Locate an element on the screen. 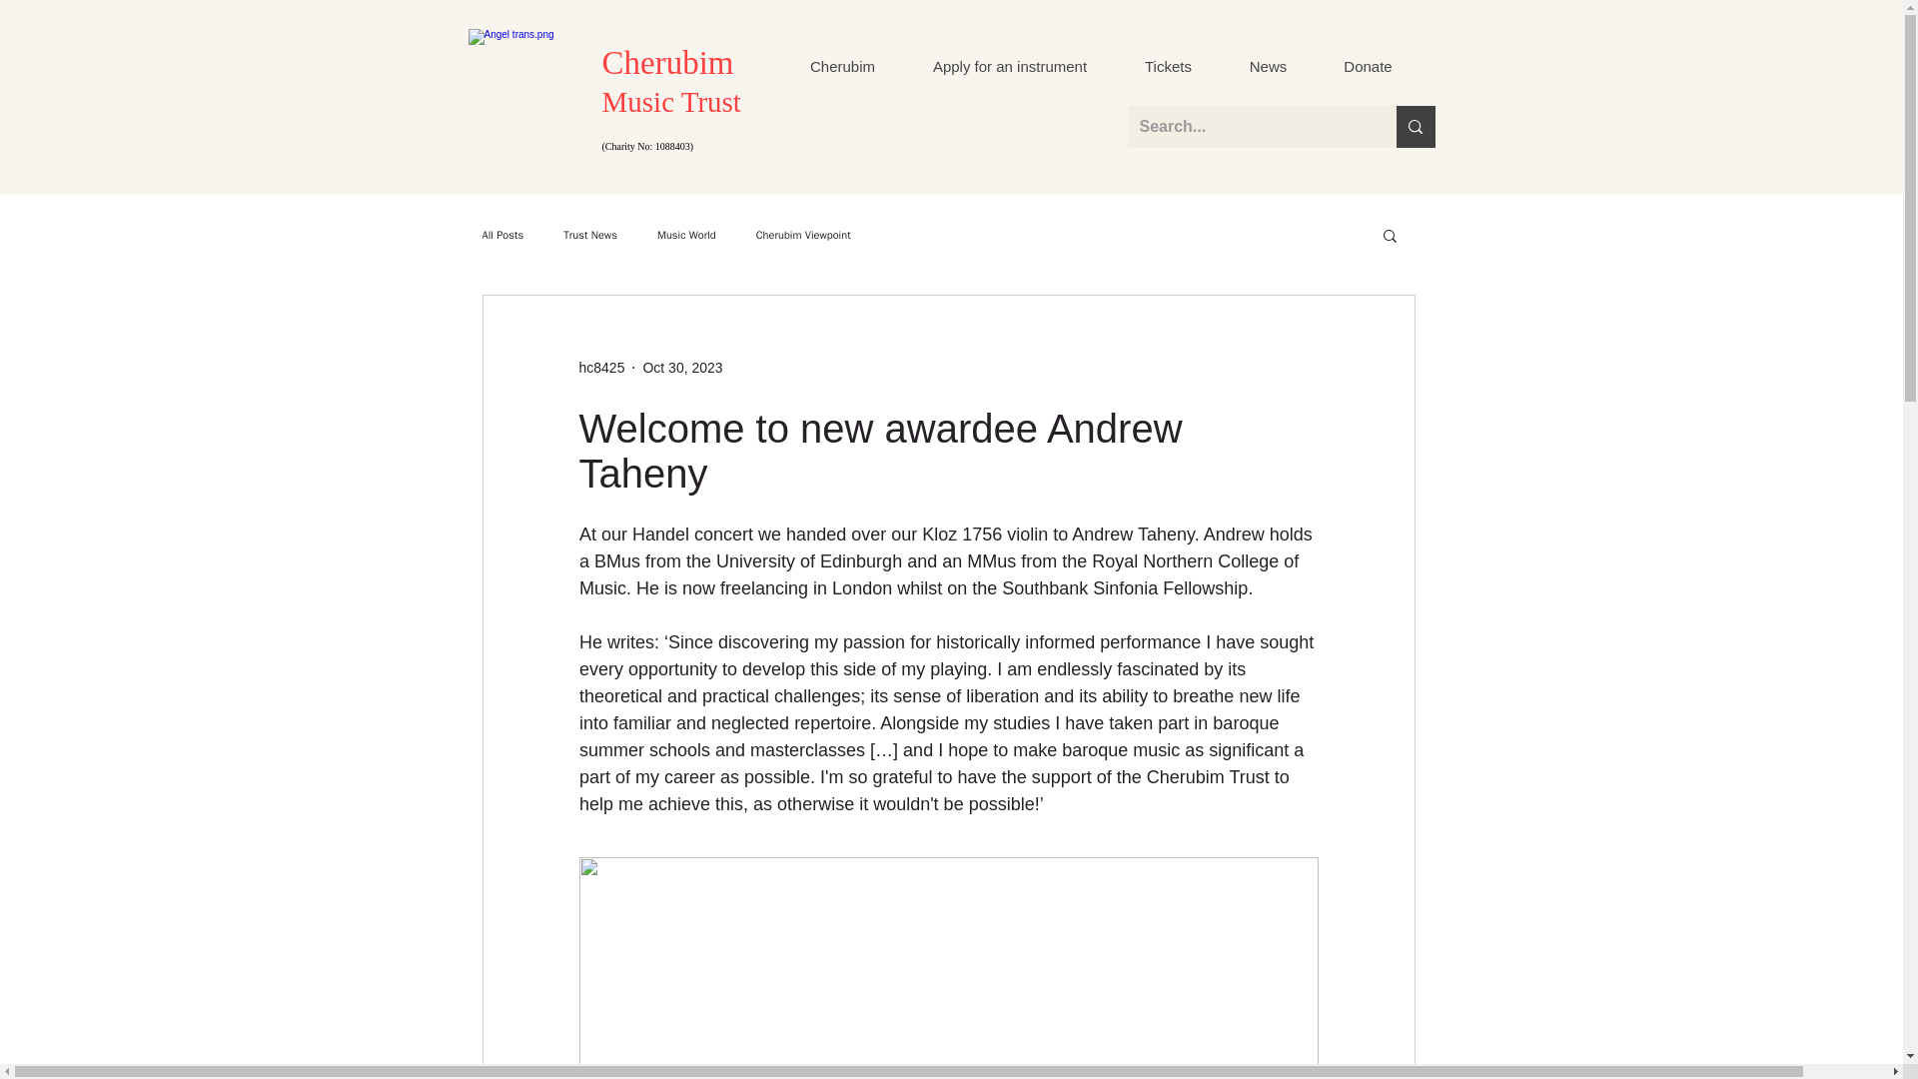 The width and height of the screenshot is (1918, 1079). Oct 30, 2023 is located at coordinates (682, 367).